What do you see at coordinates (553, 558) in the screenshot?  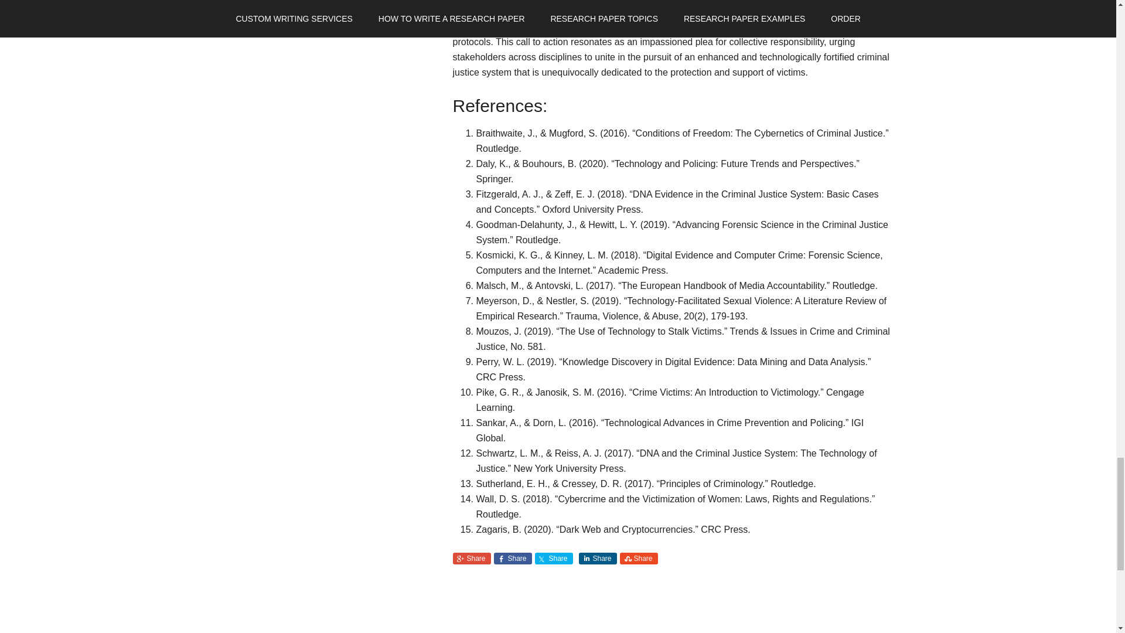 I see `Share` at bounding box center [553, 558].